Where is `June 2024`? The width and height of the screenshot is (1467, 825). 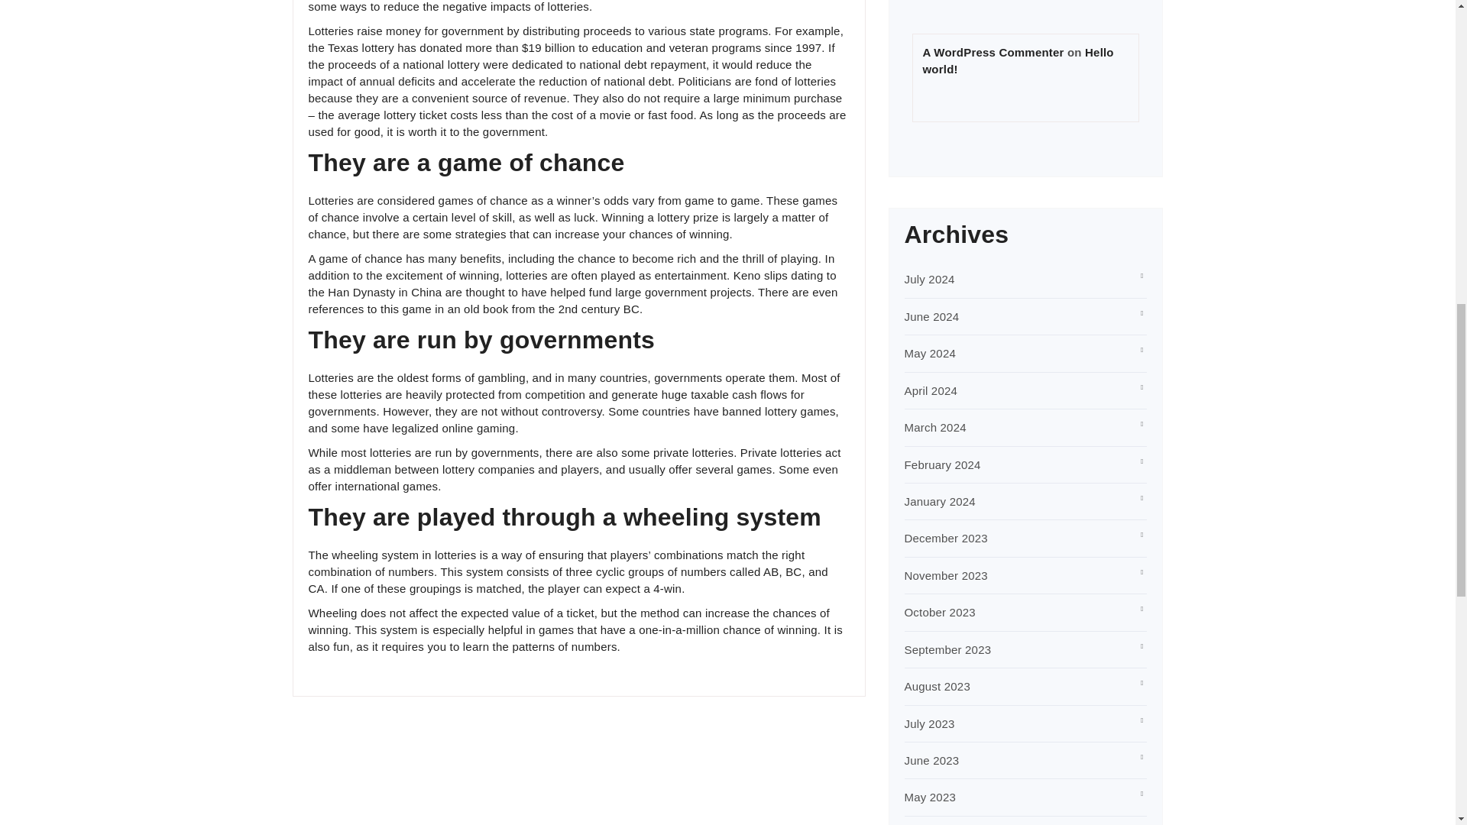
June 2024 is located at coordinates (932, 316).